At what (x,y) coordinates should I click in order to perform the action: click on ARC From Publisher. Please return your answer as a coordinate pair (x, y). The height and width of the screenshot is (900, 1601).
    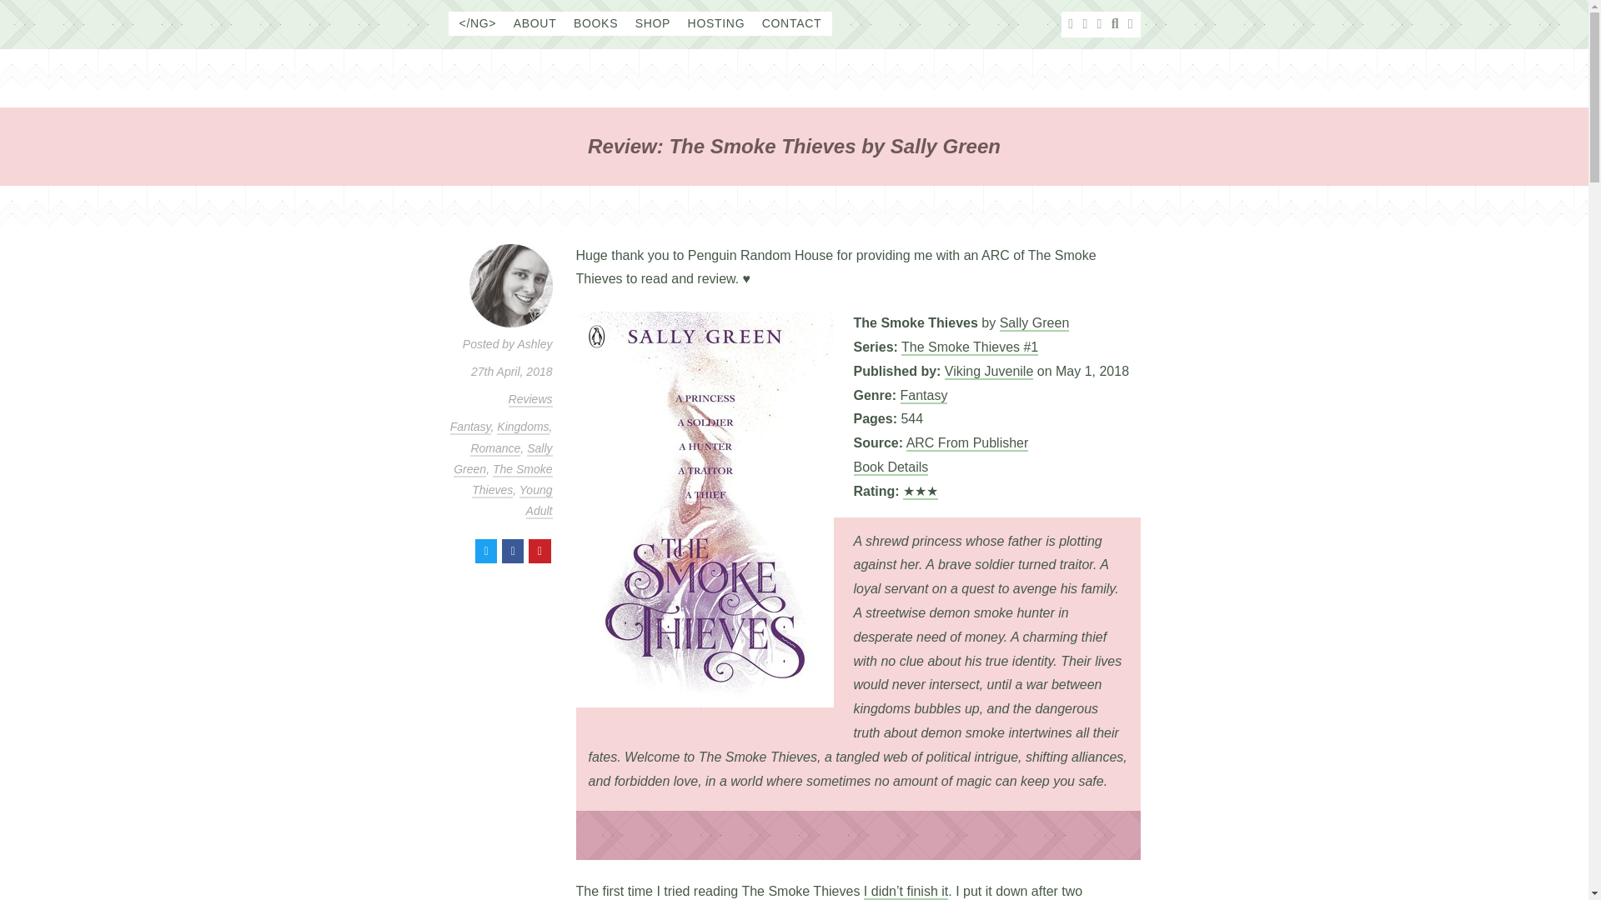
    Looking at the image, I should click on (967, 443).